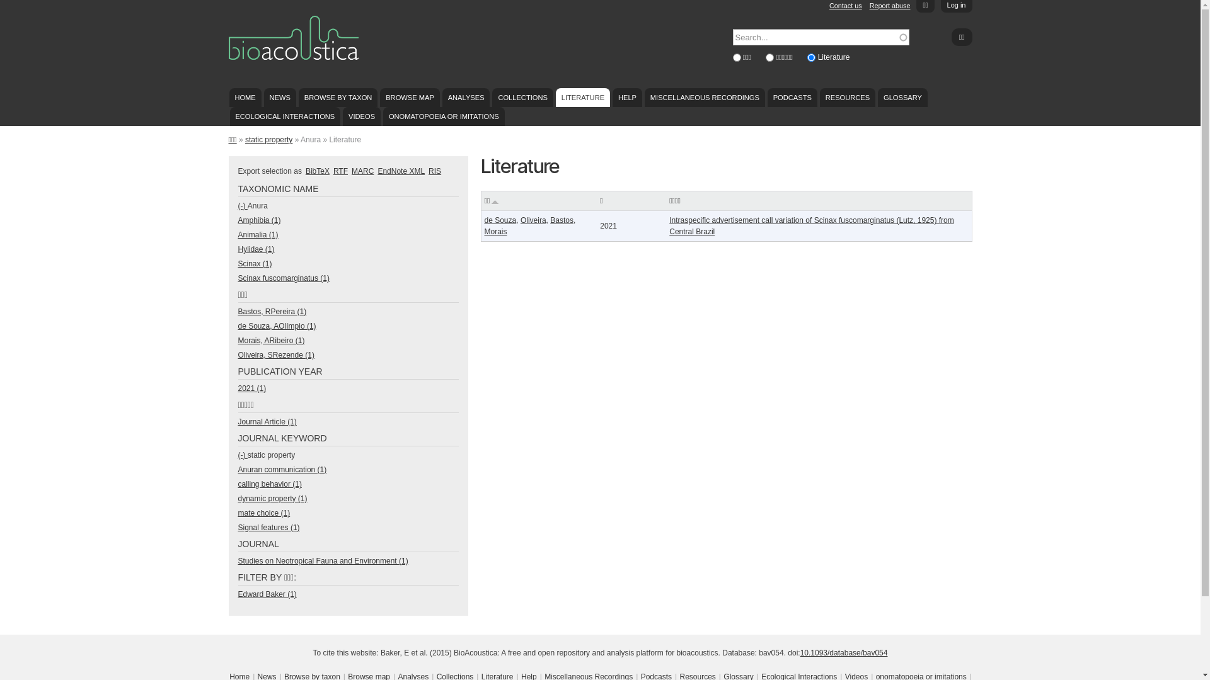 This screenshot has height=680, width=1210. I want to click on Signal features (1)
Apply Signal features filter, so click(269, 528).